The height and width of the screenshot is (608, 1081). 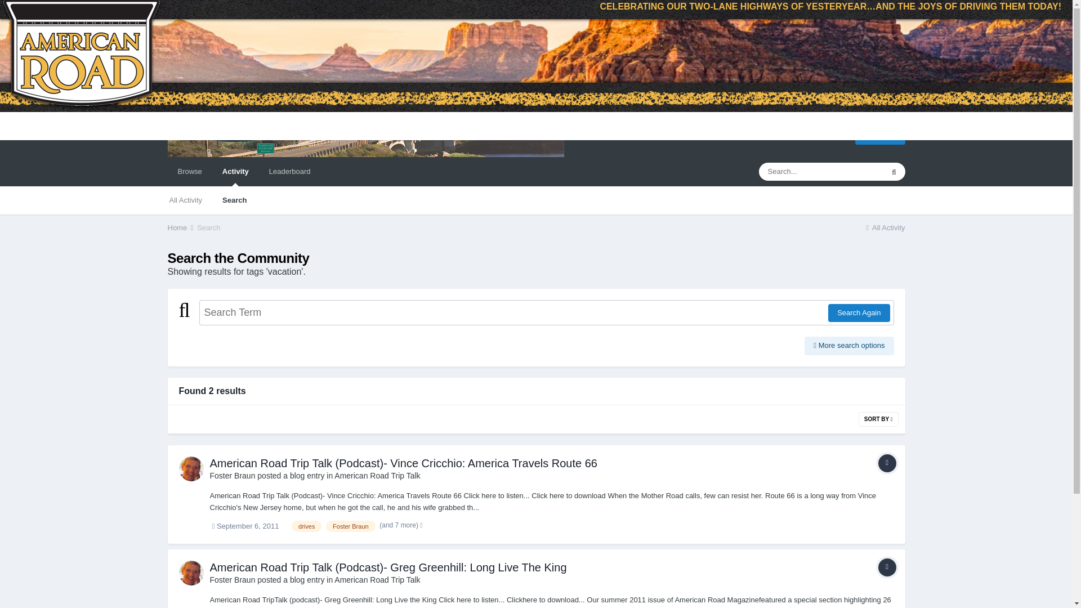 What do you see at coordinates (350, 526) in the screenshot?
I see `Find other content tagged with 'Foster Braun'` at bounding box center [350, 526].